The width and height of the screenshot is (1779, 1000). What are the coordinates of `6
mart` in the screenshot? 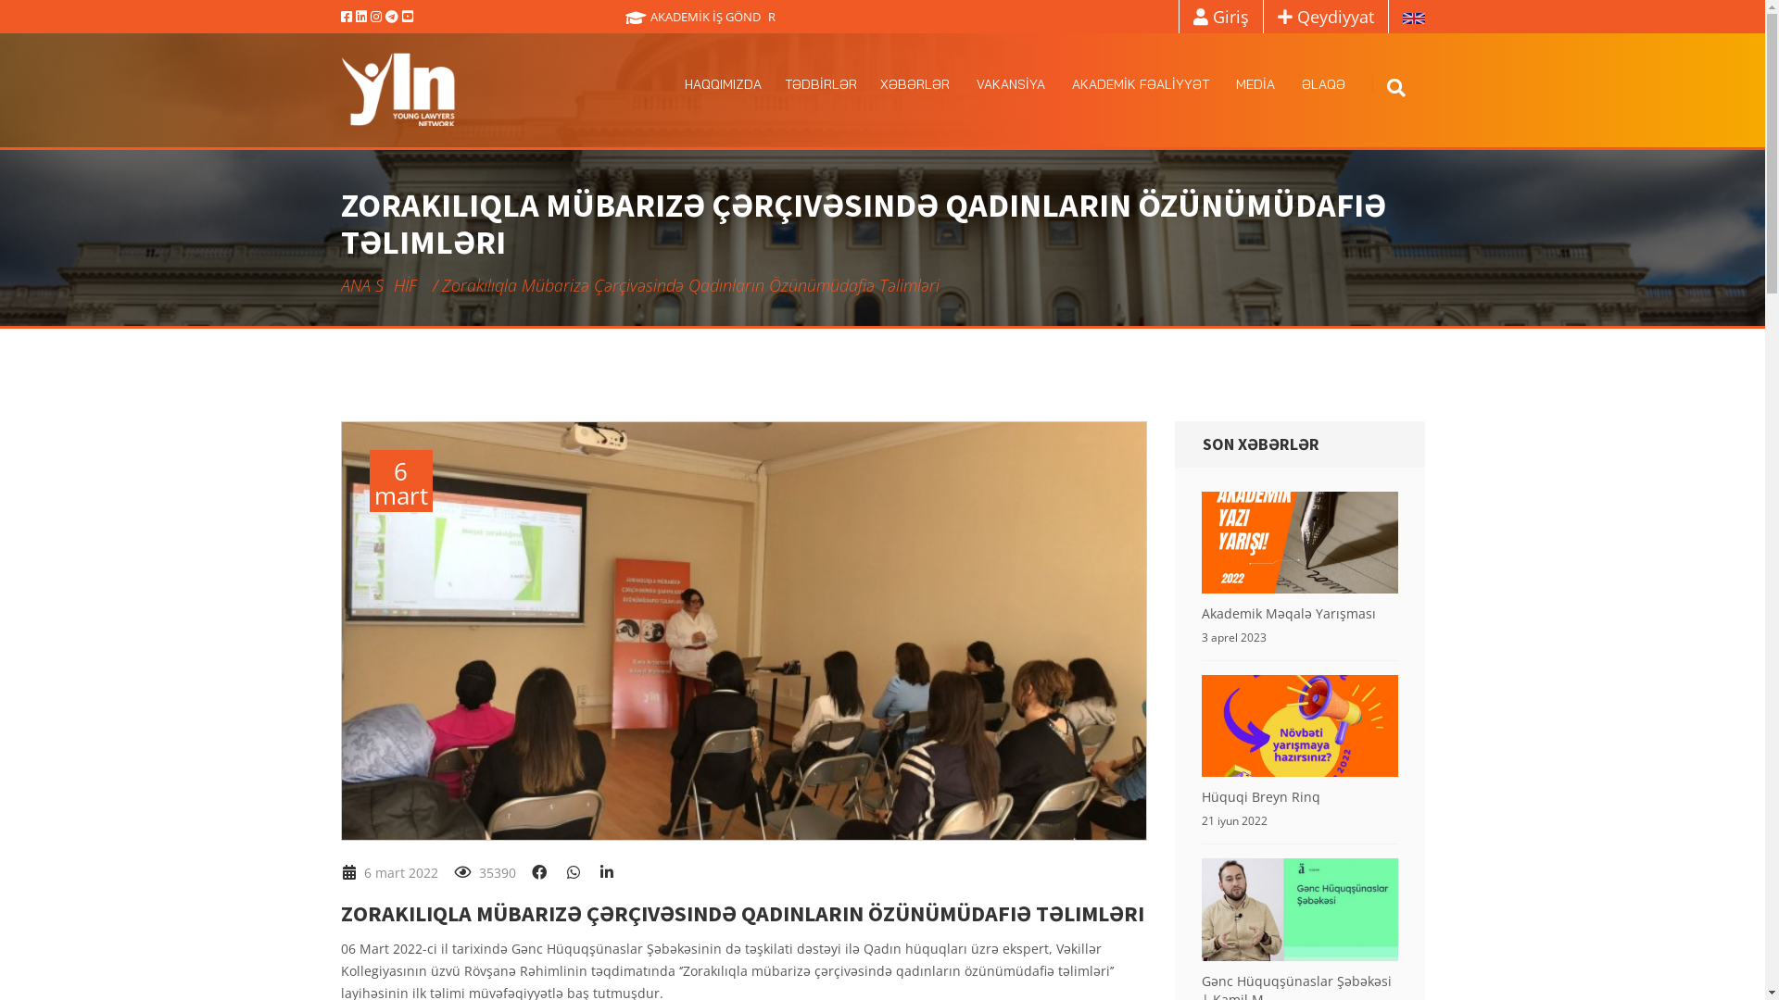 It's located at (743, 631).